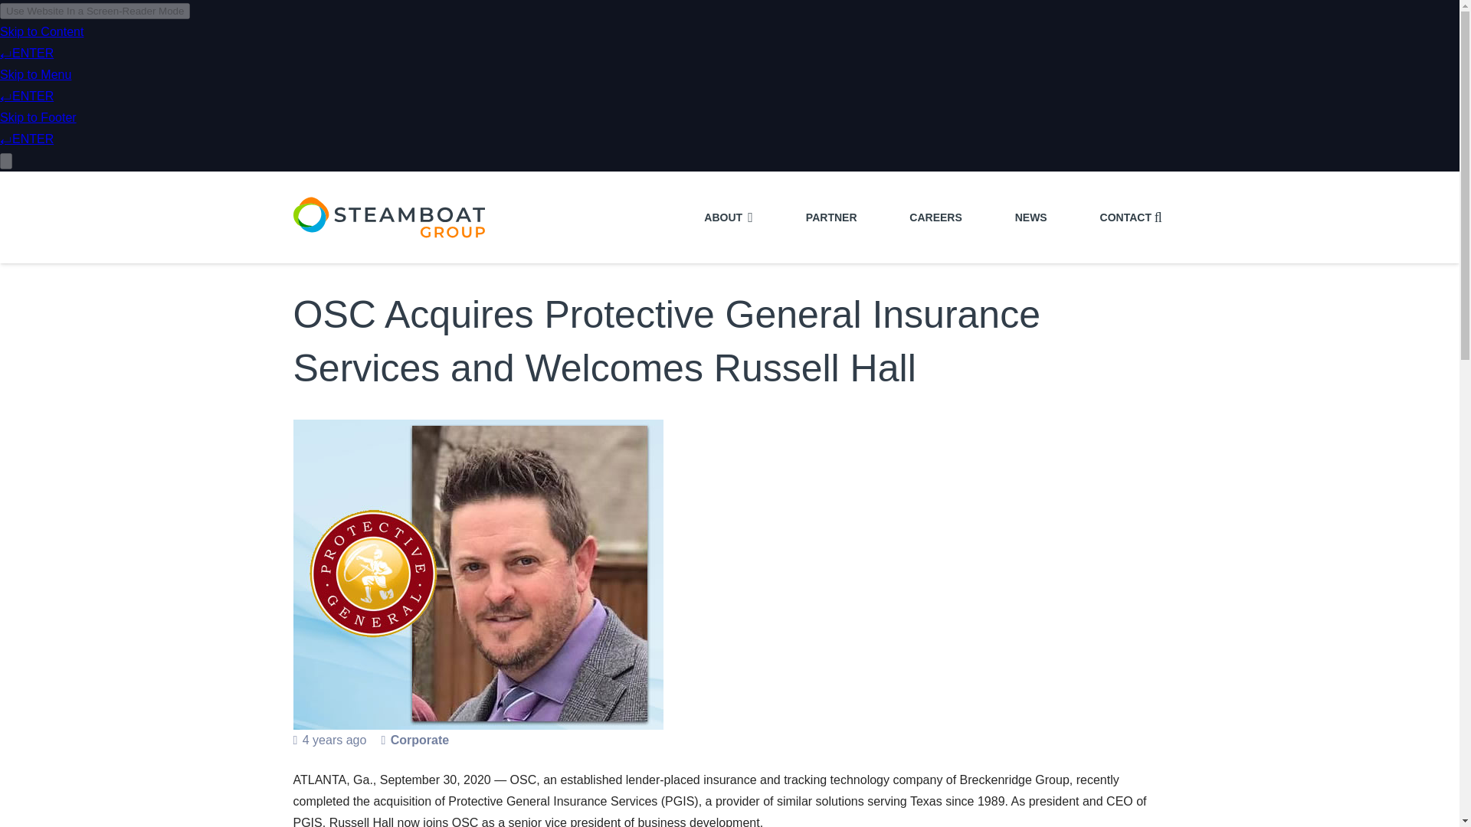 The width and height of the screenshot is (1471, 827). I want to click on CAREERS, so click(935, 217).